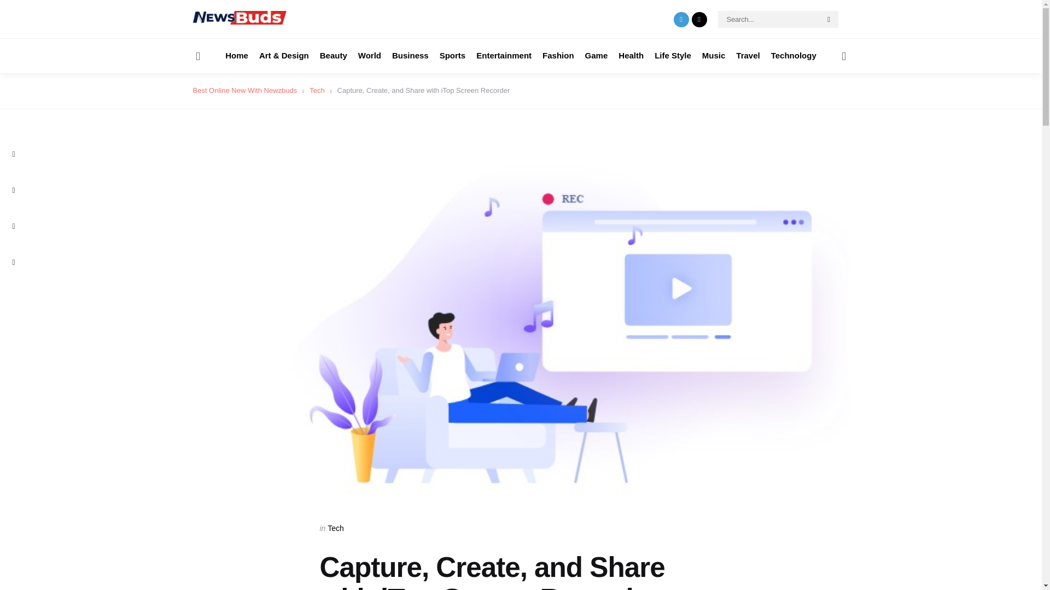 The image size is (1050, 590). Describe the element at coordinates (244, 90) in the screenshot. I see `Go to Best Online New With Newzbuds.` at that location.